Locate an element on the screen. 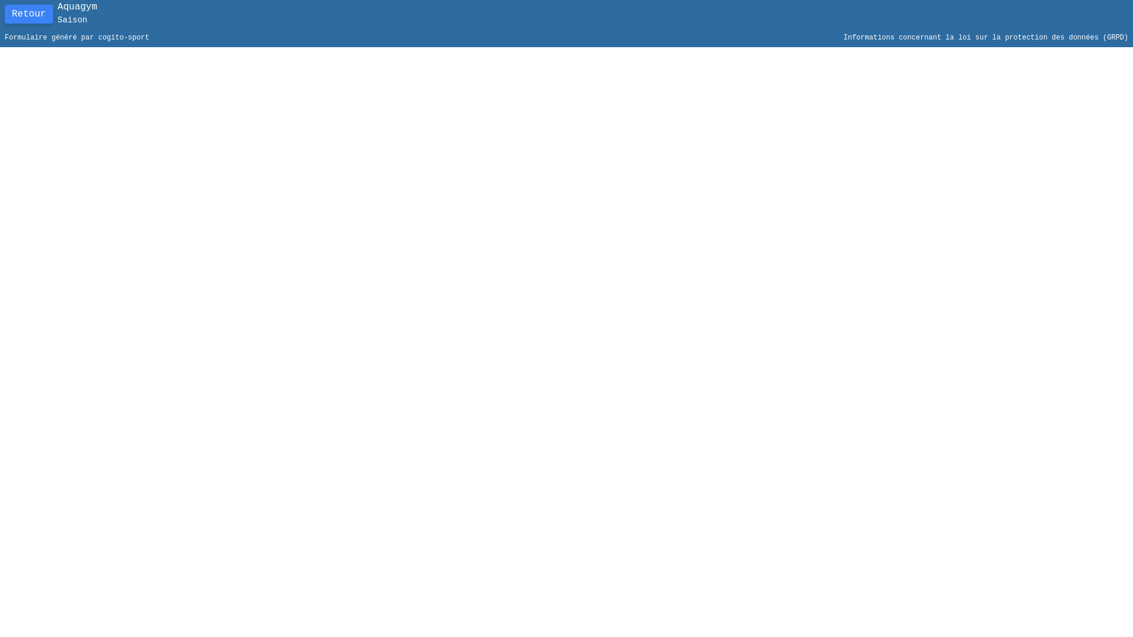 Image resolution: width=1133 pixels, height=637 pixels. Retour is located at coordinates (29, 14).